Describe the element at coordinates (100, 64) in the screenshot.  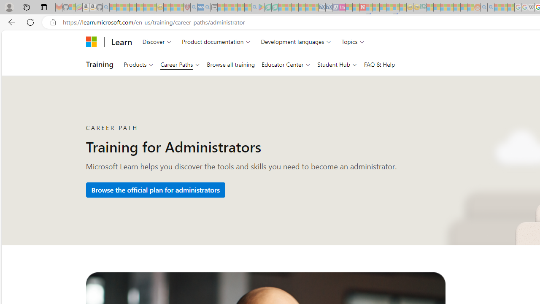
I see `Training` at that location.